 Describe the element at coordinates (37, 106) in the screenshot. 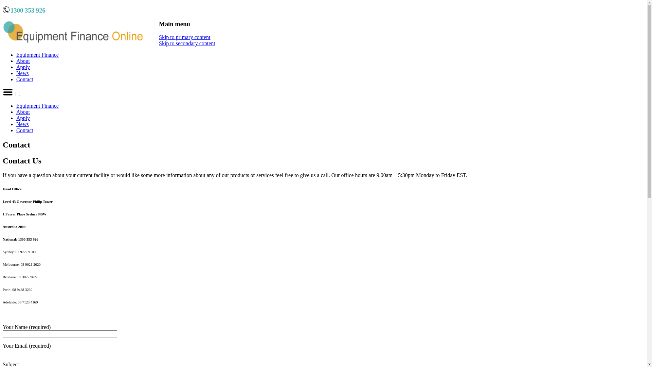

I see `Equipment Finance` at that location.